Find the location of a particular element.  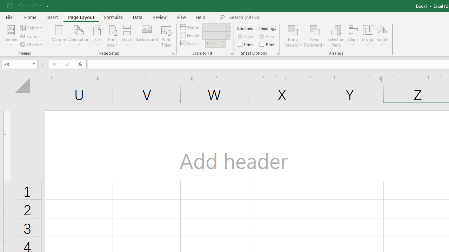

Insert is located at coordinates (53, 17).